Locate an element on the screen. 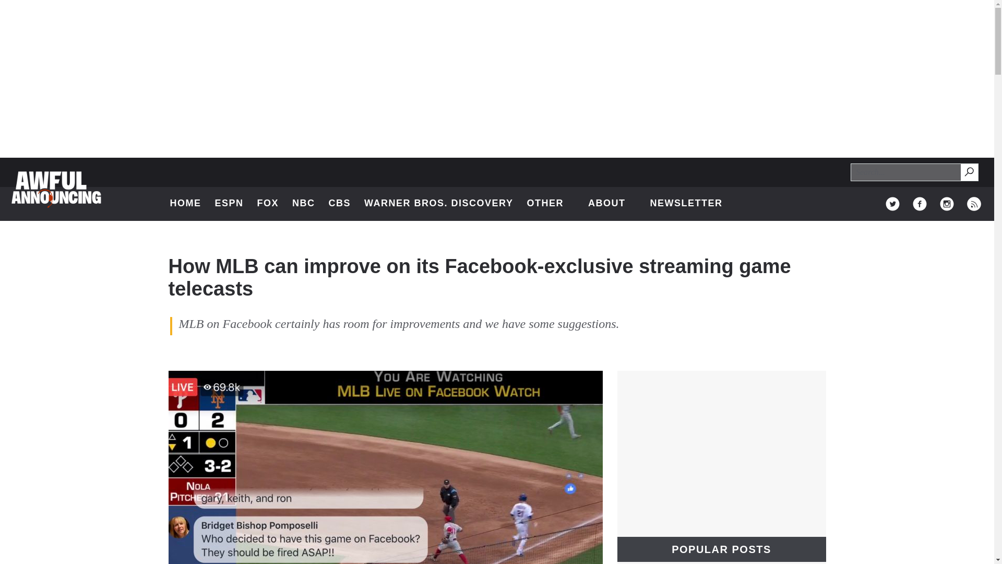 Image resolution: width=1002 pixels, height=564 pixels. HOME is located at coordinates (974, 204).